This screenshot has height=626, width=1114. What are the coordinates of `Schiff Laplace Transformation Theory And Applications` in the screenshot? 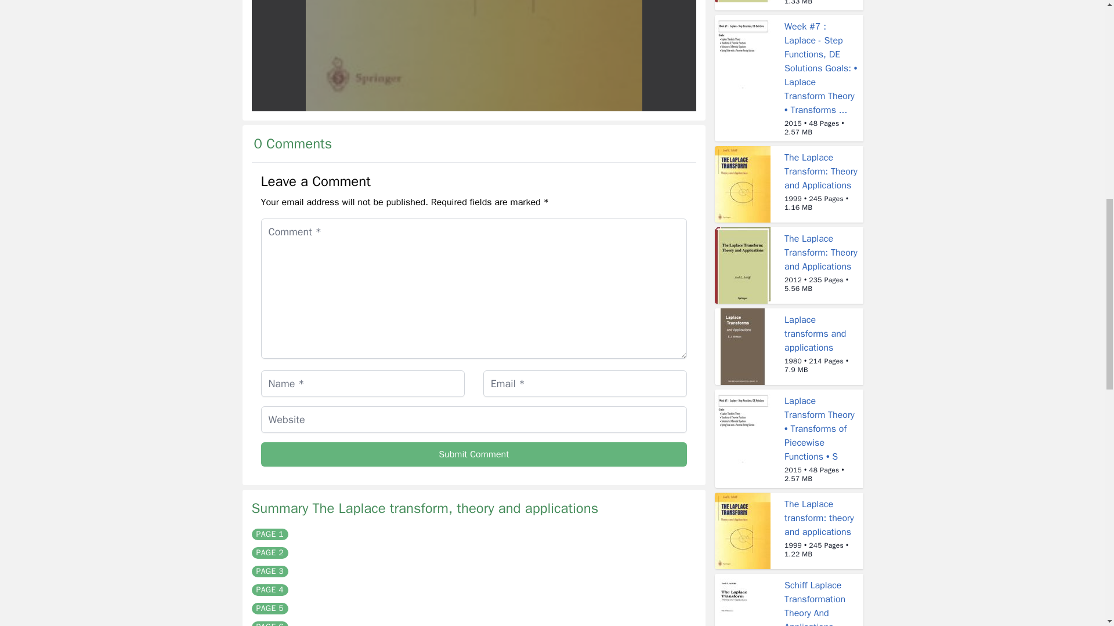 It's located at (815, 603).